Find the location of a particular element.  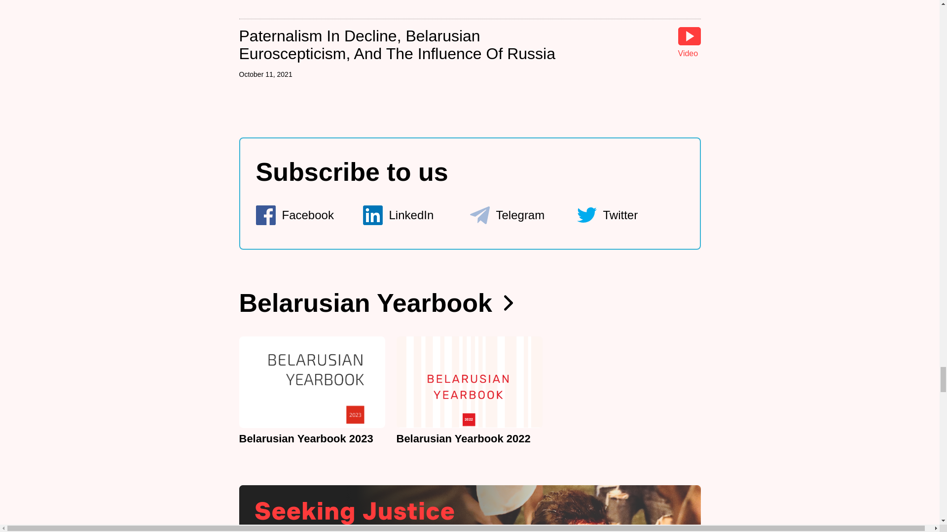

Belarusian Yearbook is located at coordinates (376, 302).